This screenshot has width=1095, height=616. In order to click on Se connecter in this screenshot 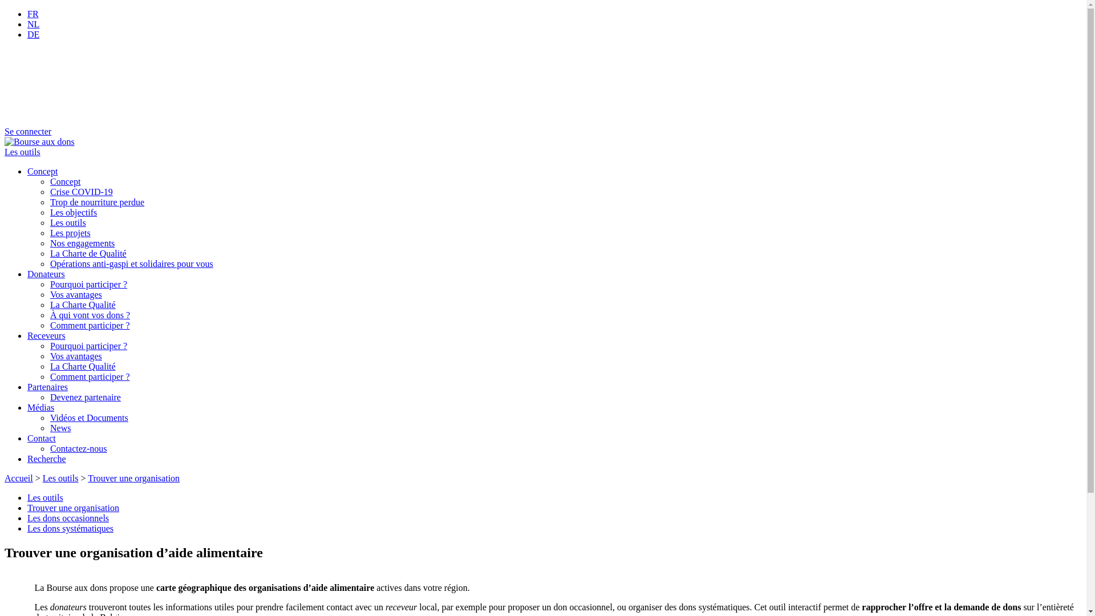, I will do `click(28, 131)`.